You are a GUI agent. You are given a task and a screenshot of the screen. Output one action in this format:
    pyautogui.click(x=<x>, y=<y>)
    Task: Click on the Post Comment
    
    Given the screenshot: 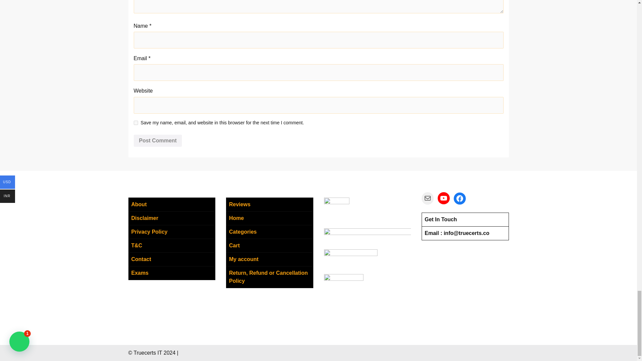 What is the action you would take?
    pyautogui.click(x=158, y=140)
    